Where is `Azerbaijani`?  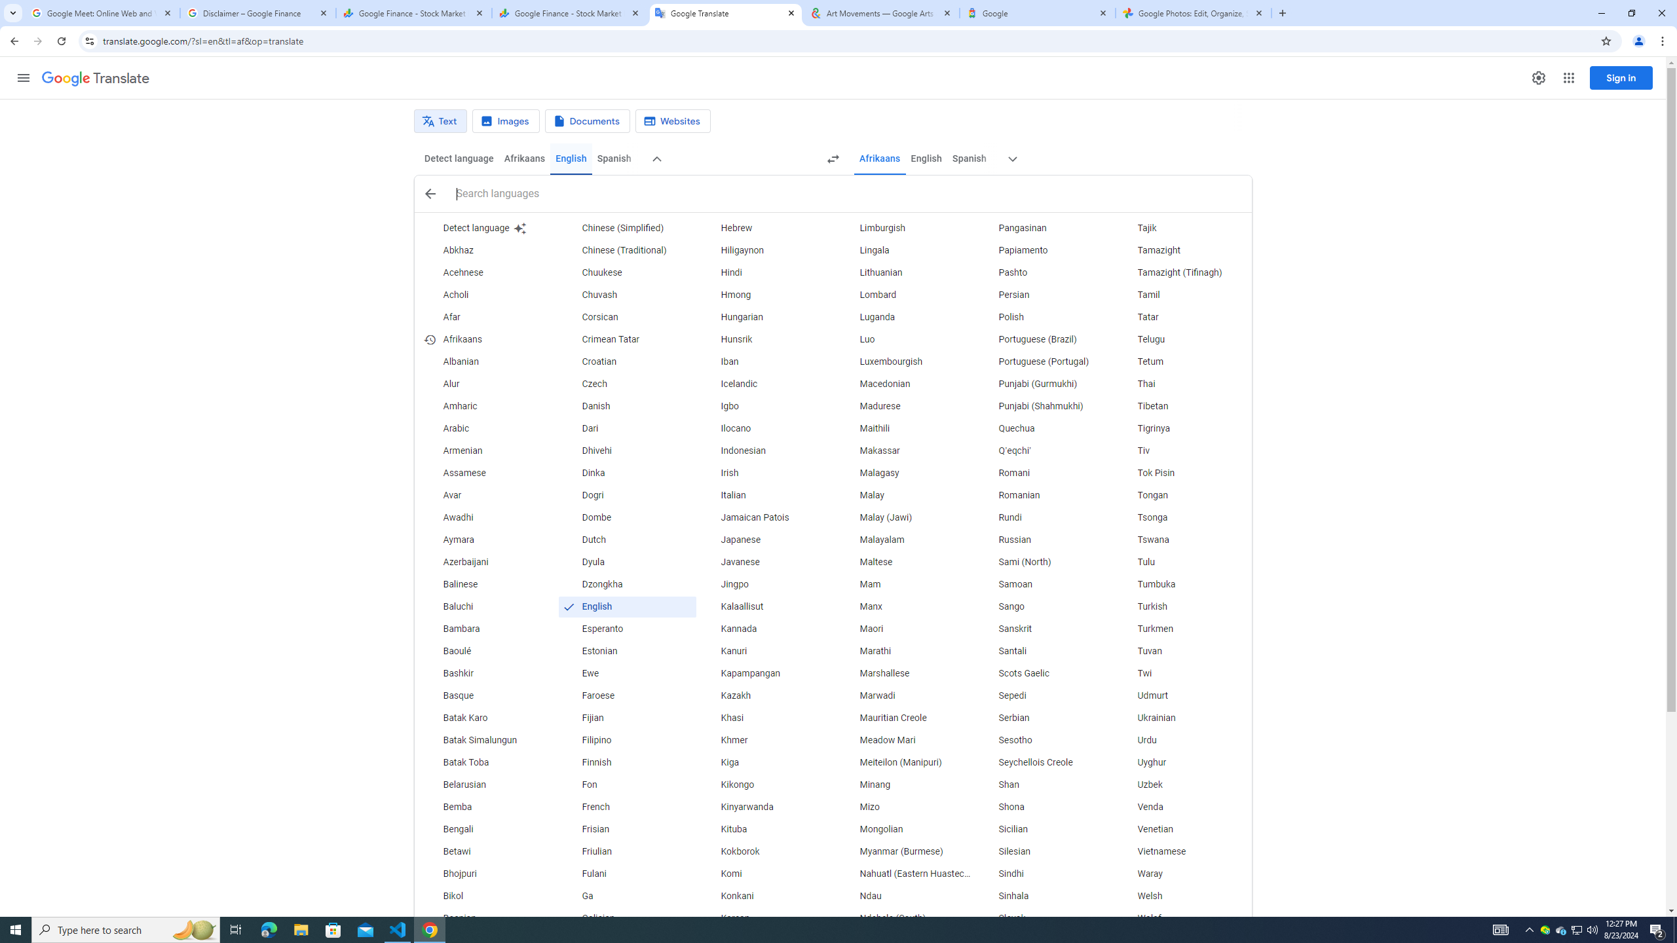
Azerbaijani is located at coordinates (487, 562).